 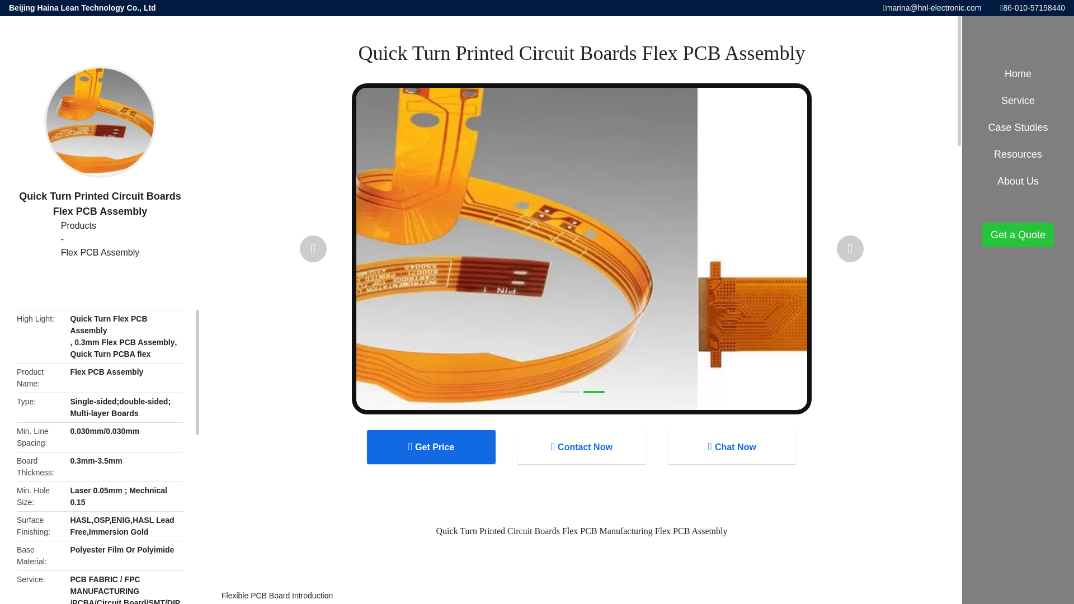 What do you see at coordinates (1018, 101) in the screenshot?
I see `Service` at bounding box center [1018, 101].